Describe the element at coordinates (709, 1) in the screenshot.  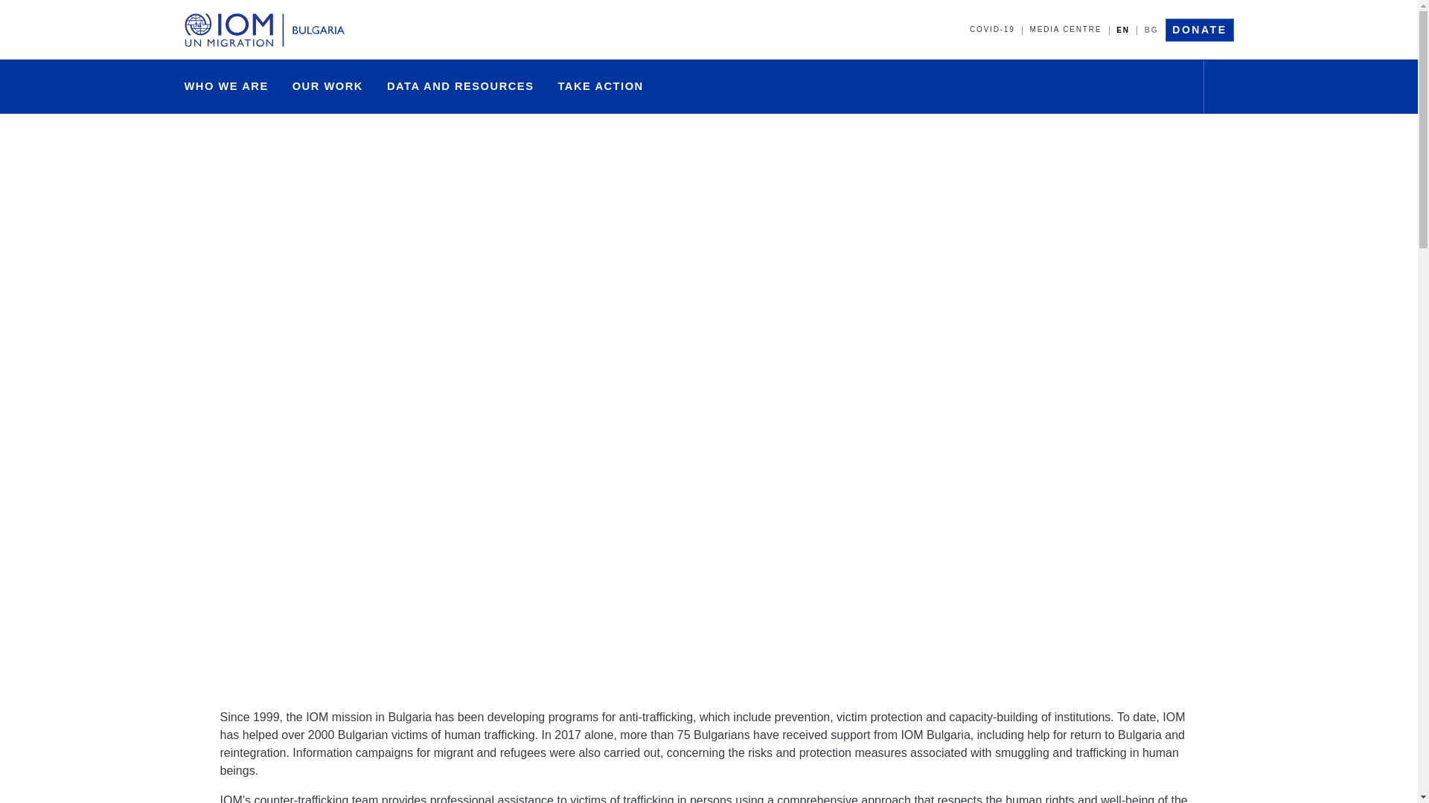
I see `Skip to main content` at that location.